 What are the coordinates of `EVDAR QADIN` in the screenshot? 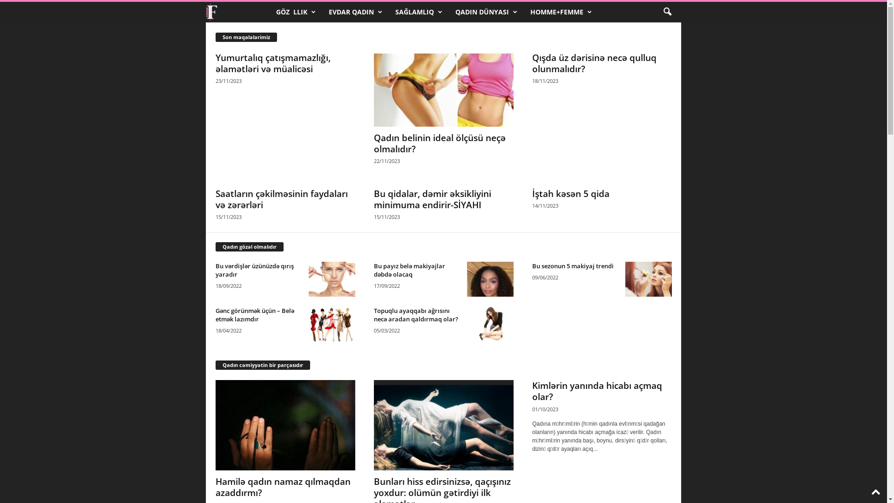 It's located at (355, 12).